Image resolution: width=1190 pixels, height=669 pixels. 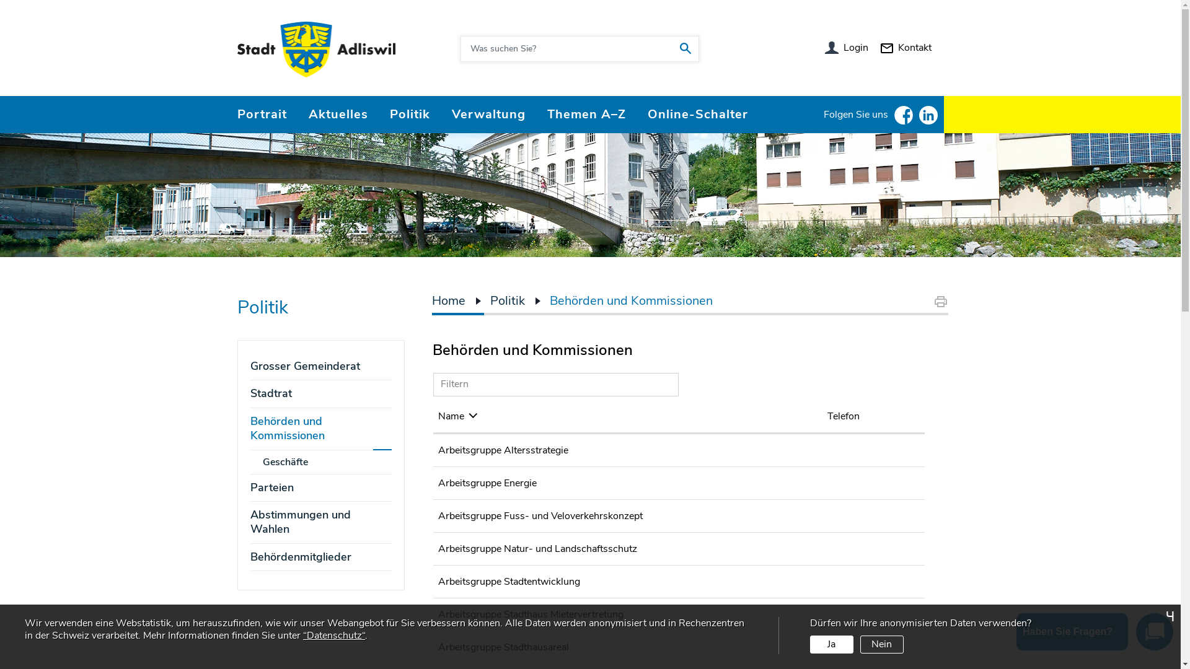 What do you see at coordinates (687, 46) in the screenshot?
I see `Was suchen Sie?` at bounding box center [687, 46].